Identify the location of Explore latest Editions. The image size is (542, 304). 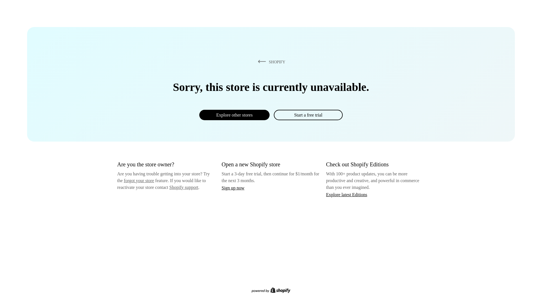
(347, 194).